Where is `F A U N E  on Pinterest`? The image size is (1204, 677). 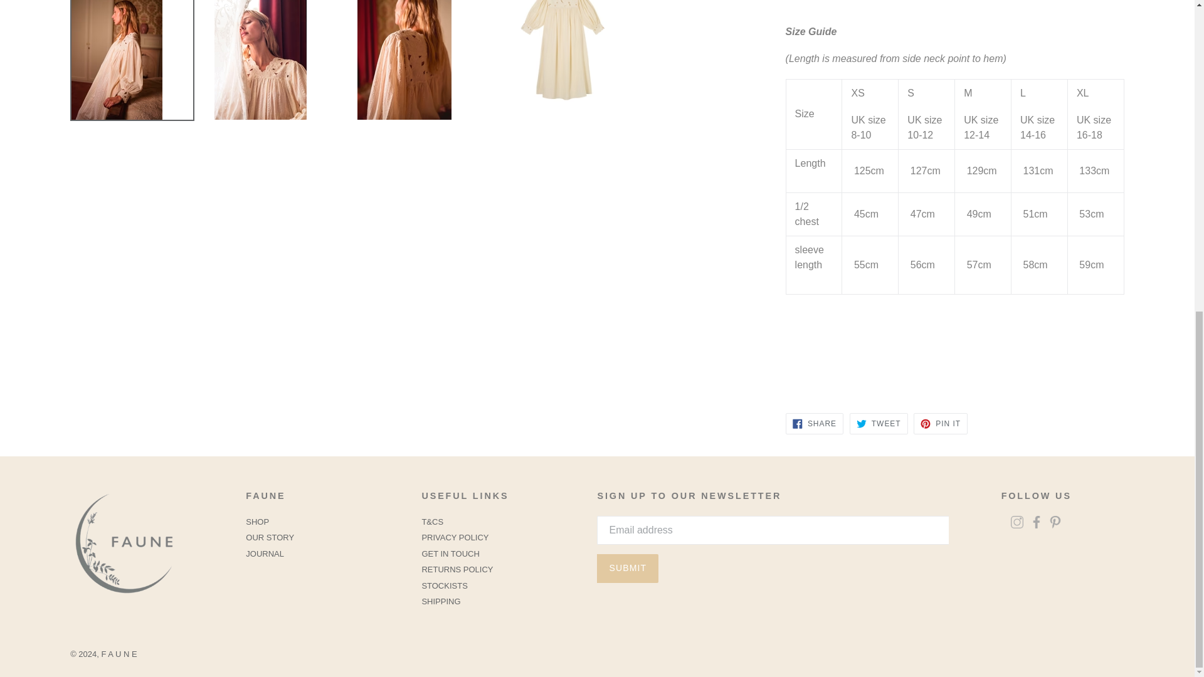
F A U N E  on Pinterest is located at coordinates (1055, 524).